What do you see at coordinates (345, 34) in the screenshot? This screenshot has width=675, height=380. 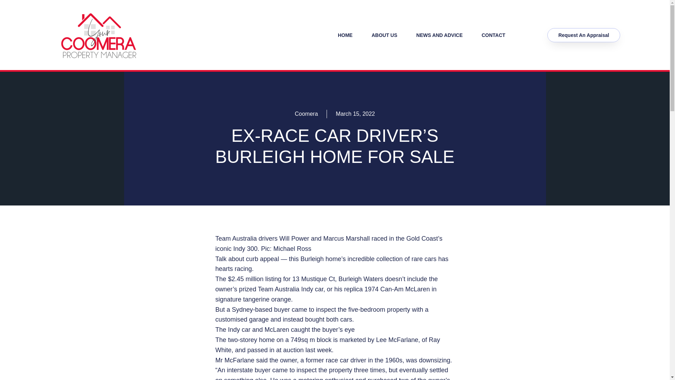 I see `HOME` at bounding box center [345, 34].